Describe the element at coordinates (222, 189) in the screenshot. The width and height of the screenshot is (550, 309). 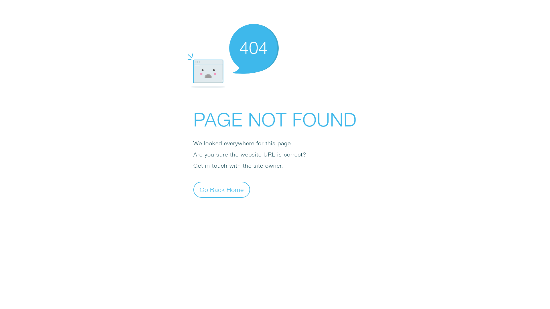
I see `Go Back Home` at that location.